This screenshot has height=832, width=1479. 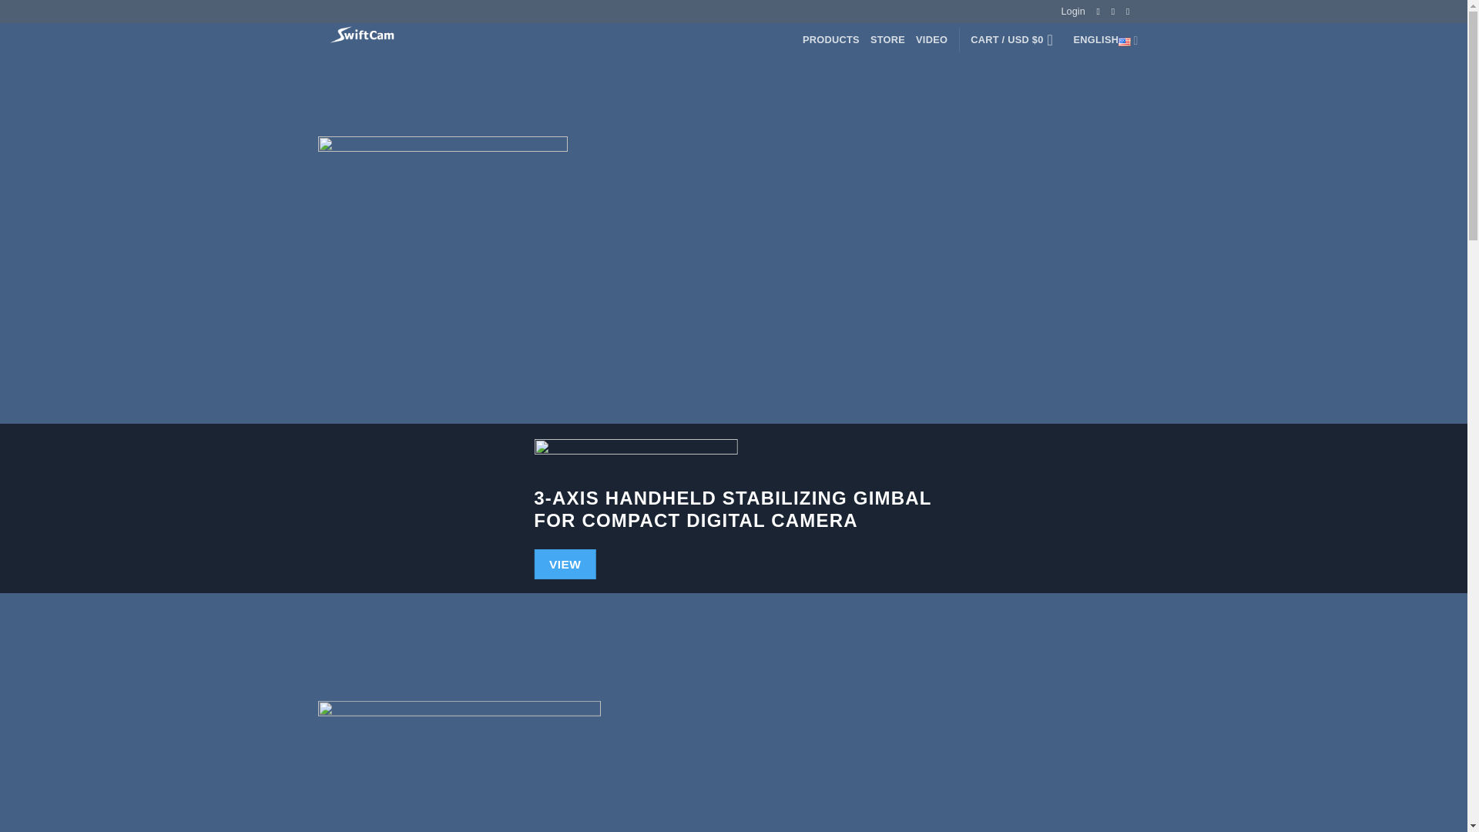 I want to click on VIEW, so click(x=565, y=564).